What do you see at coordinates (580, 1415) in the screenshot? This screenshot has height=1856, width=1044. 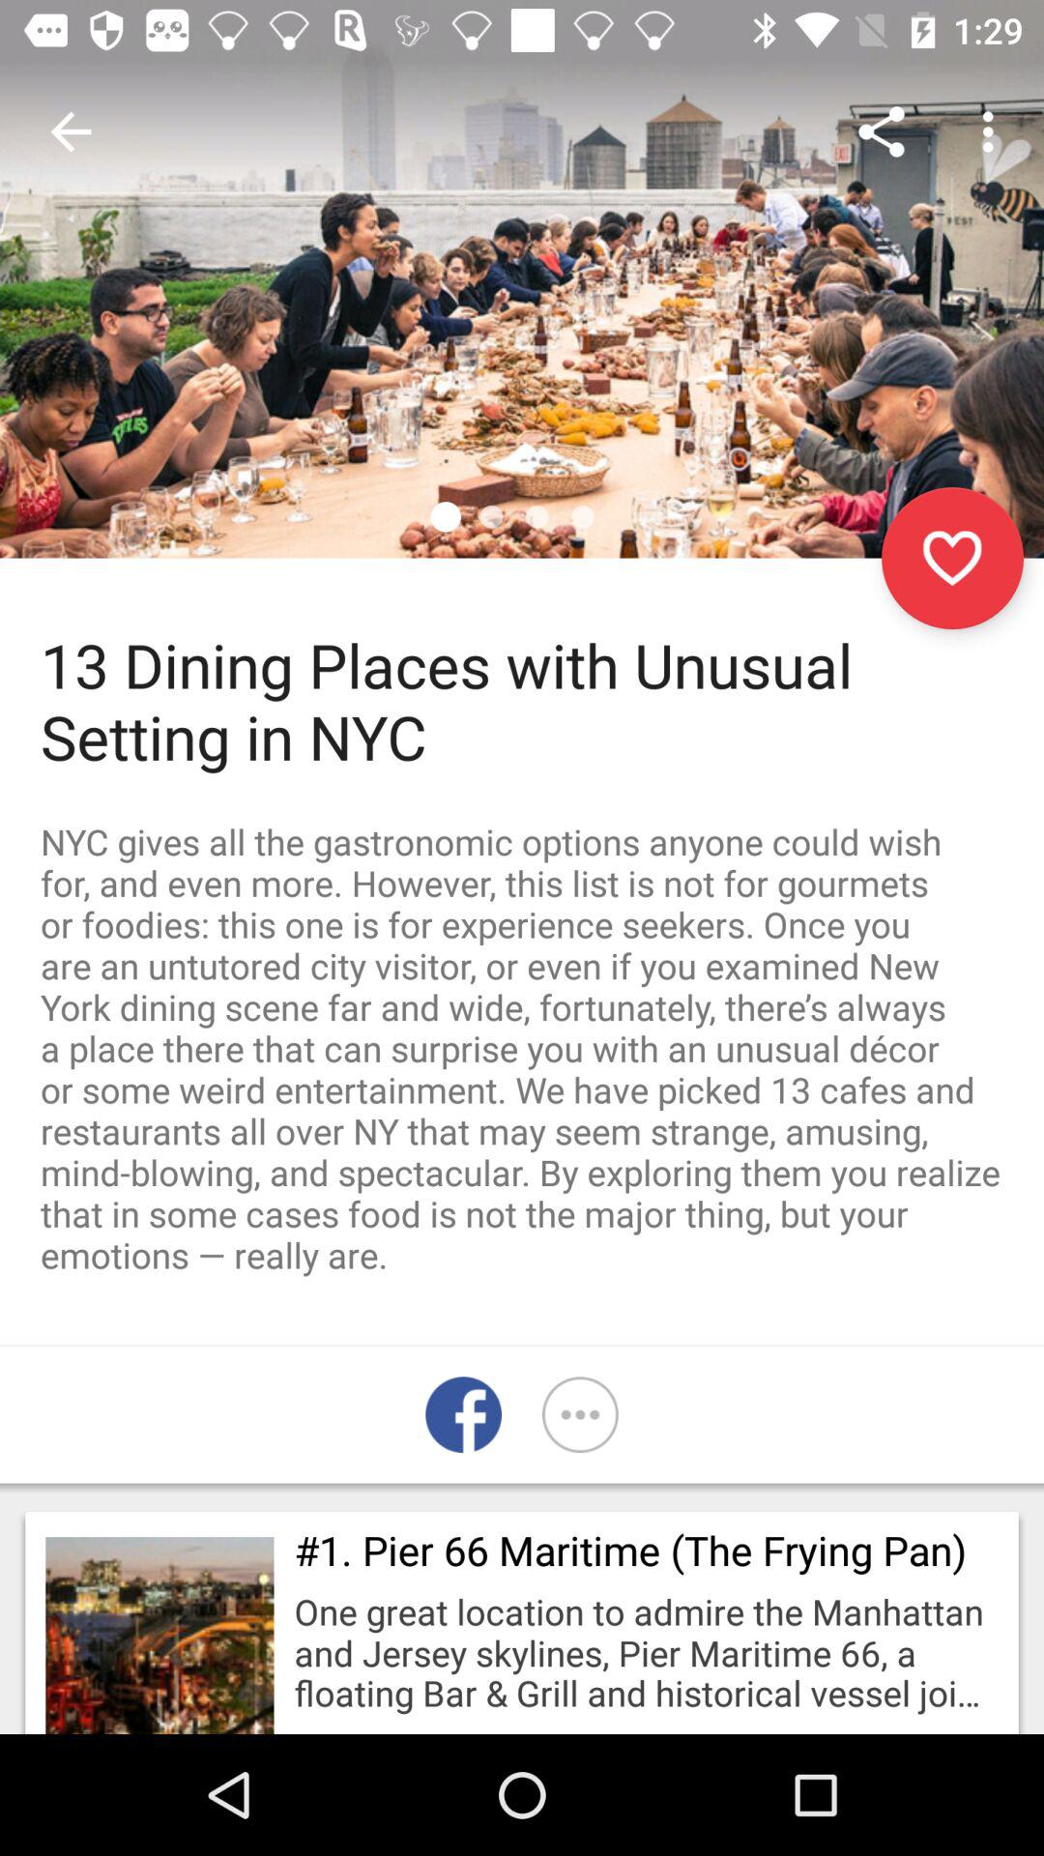 I see `open categories` at bounding box center [580, 1415].